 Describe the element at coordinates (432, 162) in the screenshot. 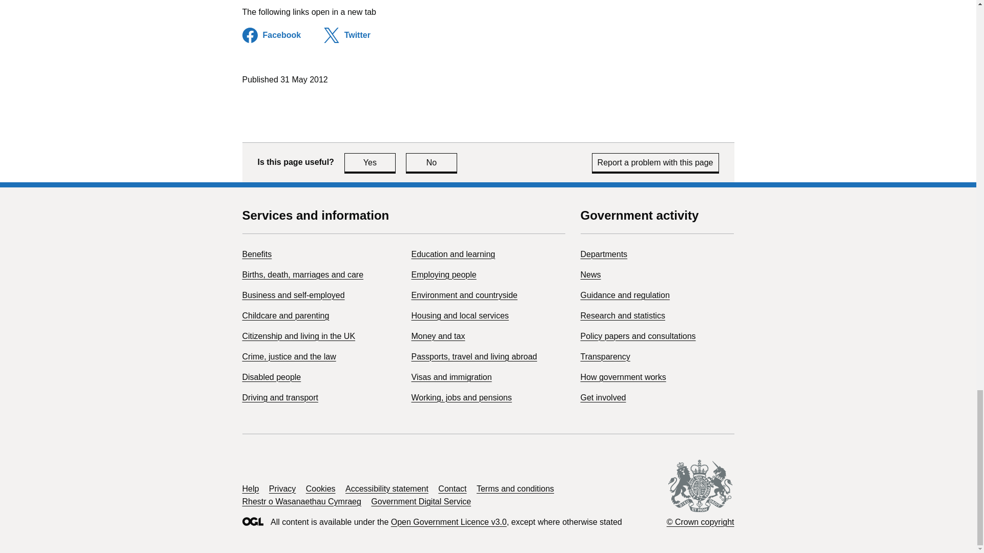

I see `Departments` at that location.